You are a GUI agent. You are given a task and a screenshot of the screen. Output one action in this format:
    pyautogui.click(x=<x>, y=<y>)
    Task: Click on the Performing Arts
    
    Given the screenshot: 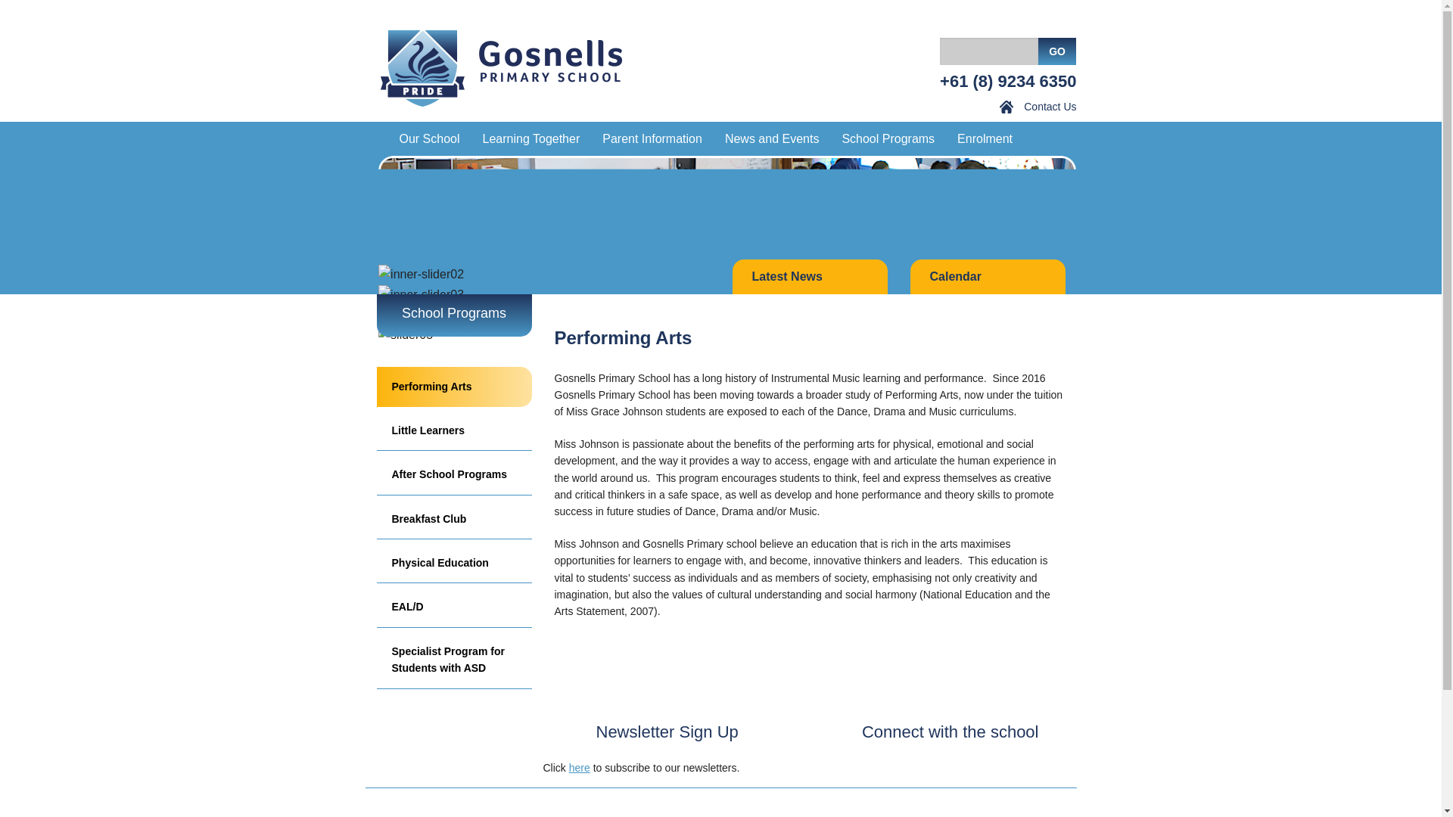 What is the action you would take?
    pyautogui.click(x=887, y=167)
    